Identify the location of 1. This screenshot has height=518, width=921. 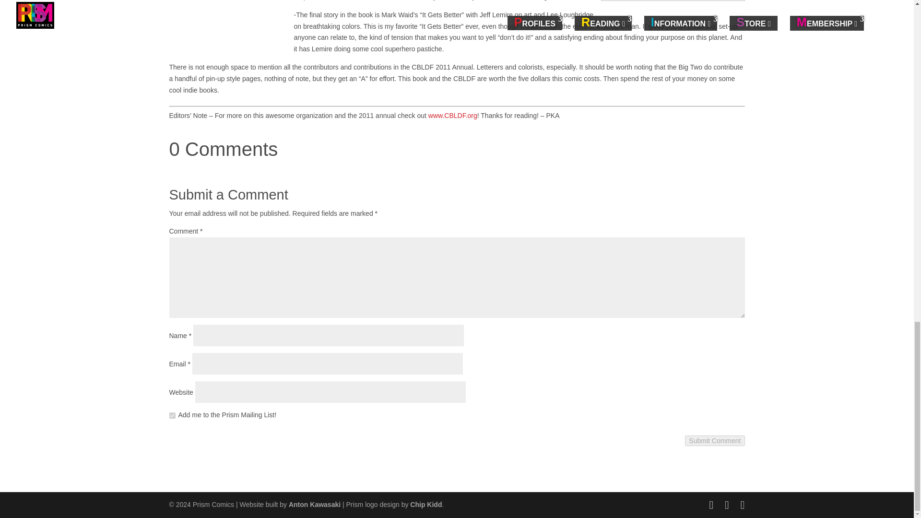
(172, 415).